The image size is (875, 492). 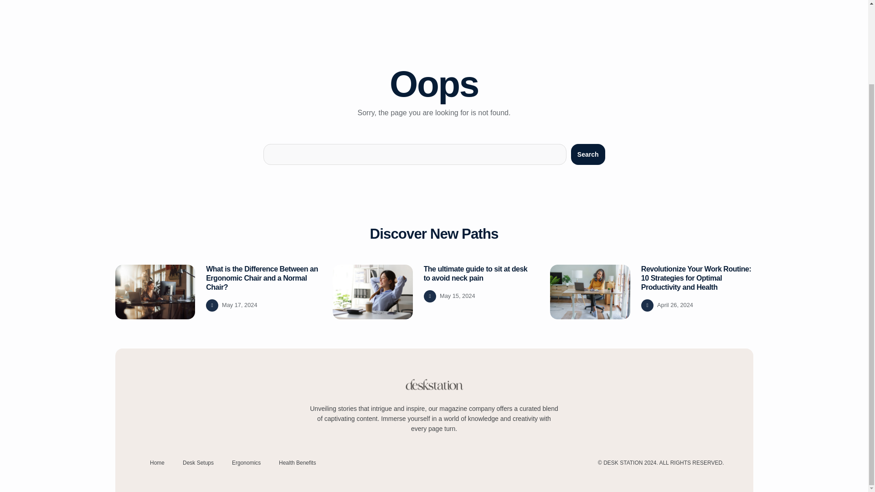 I want to click on Health Benefits, so click(x=297, y=463).